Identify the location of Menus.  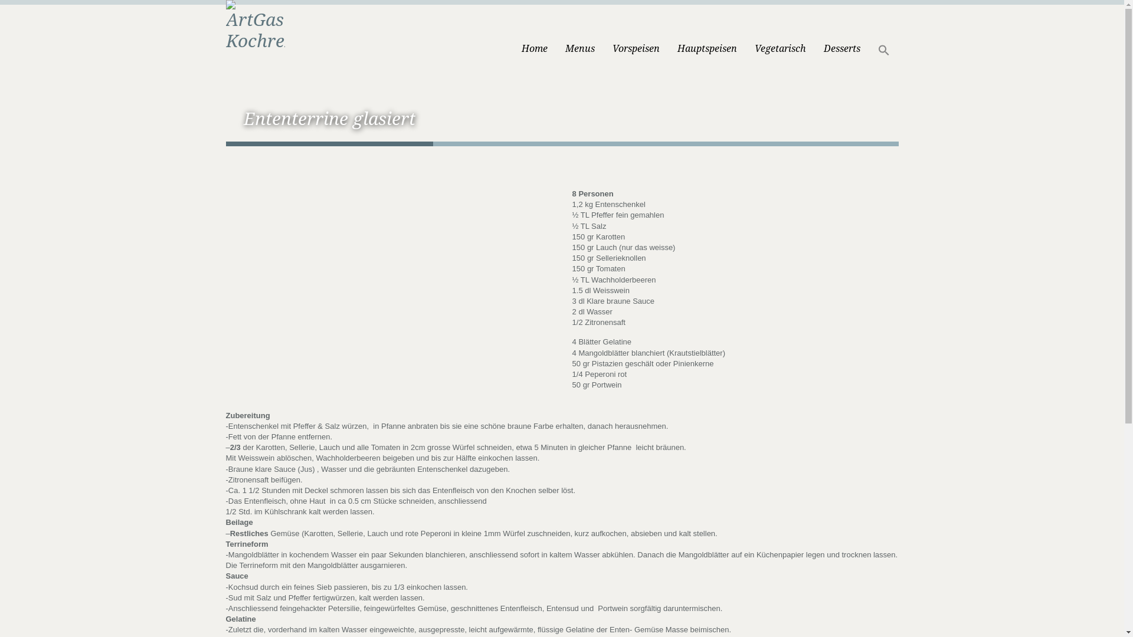
(579, 34).